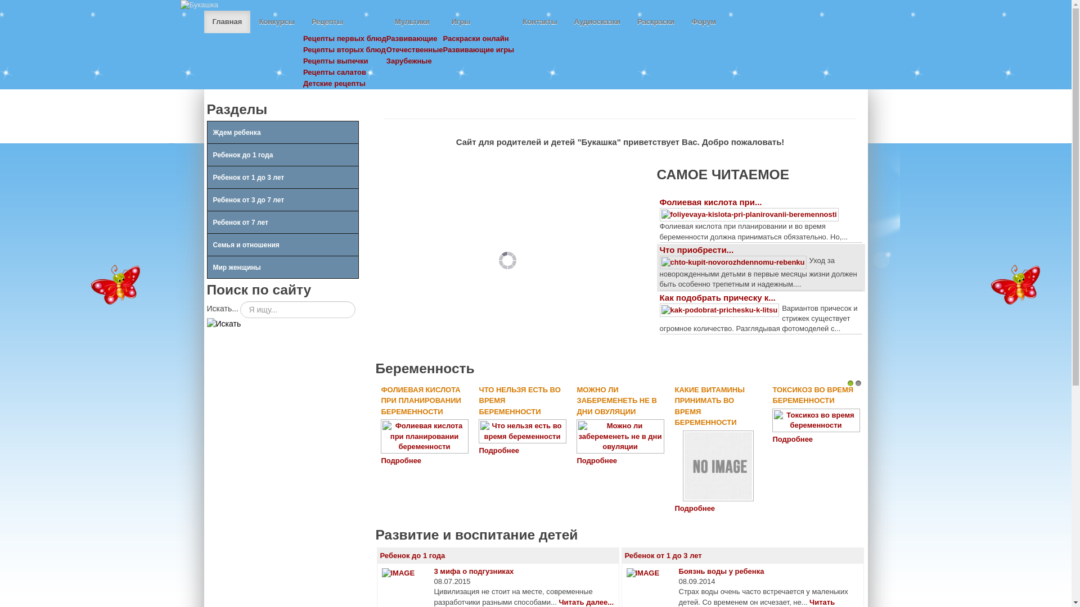 The image size is (1080, 607). I want to click on 1, so click(850, 383).